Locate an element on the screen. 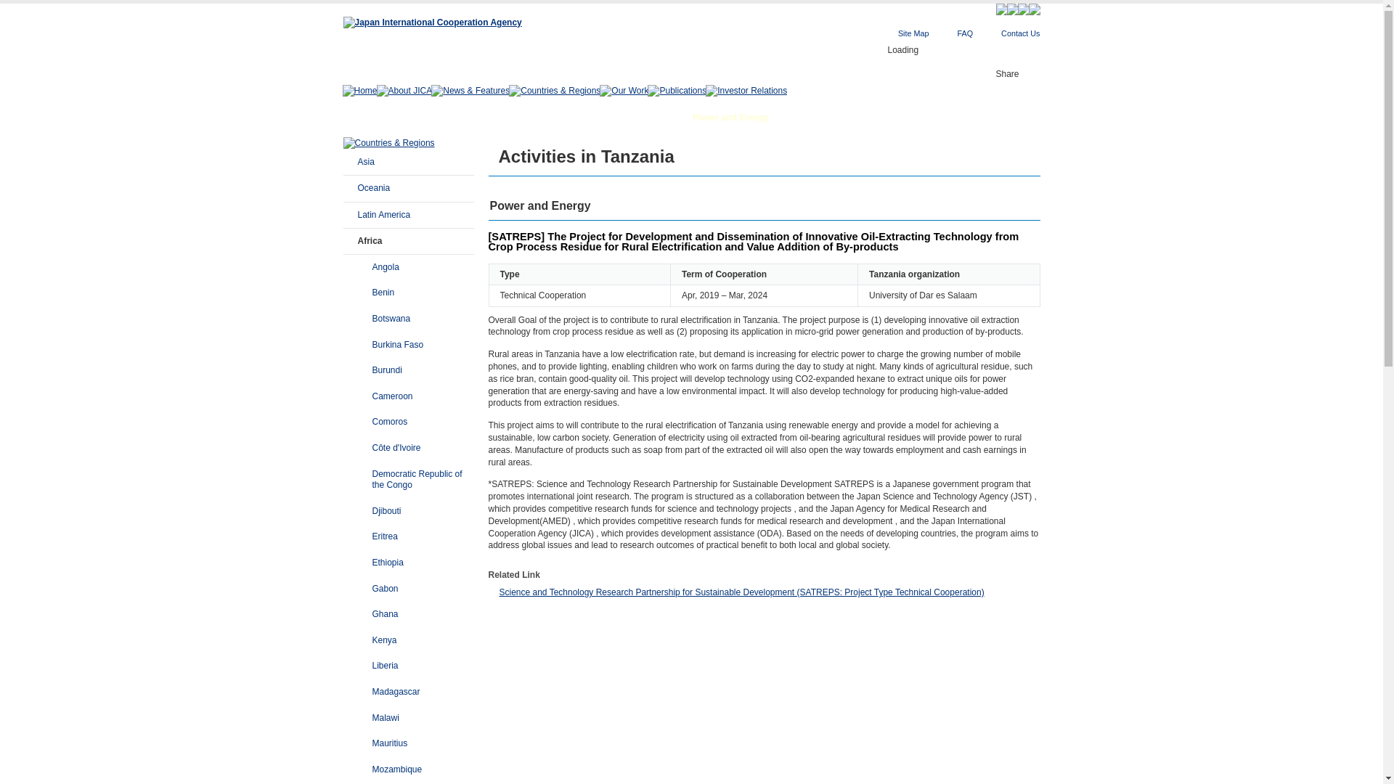 The height and width of the screenshot is (784, 1394). Tanzania is located at coordinates (554, 118).